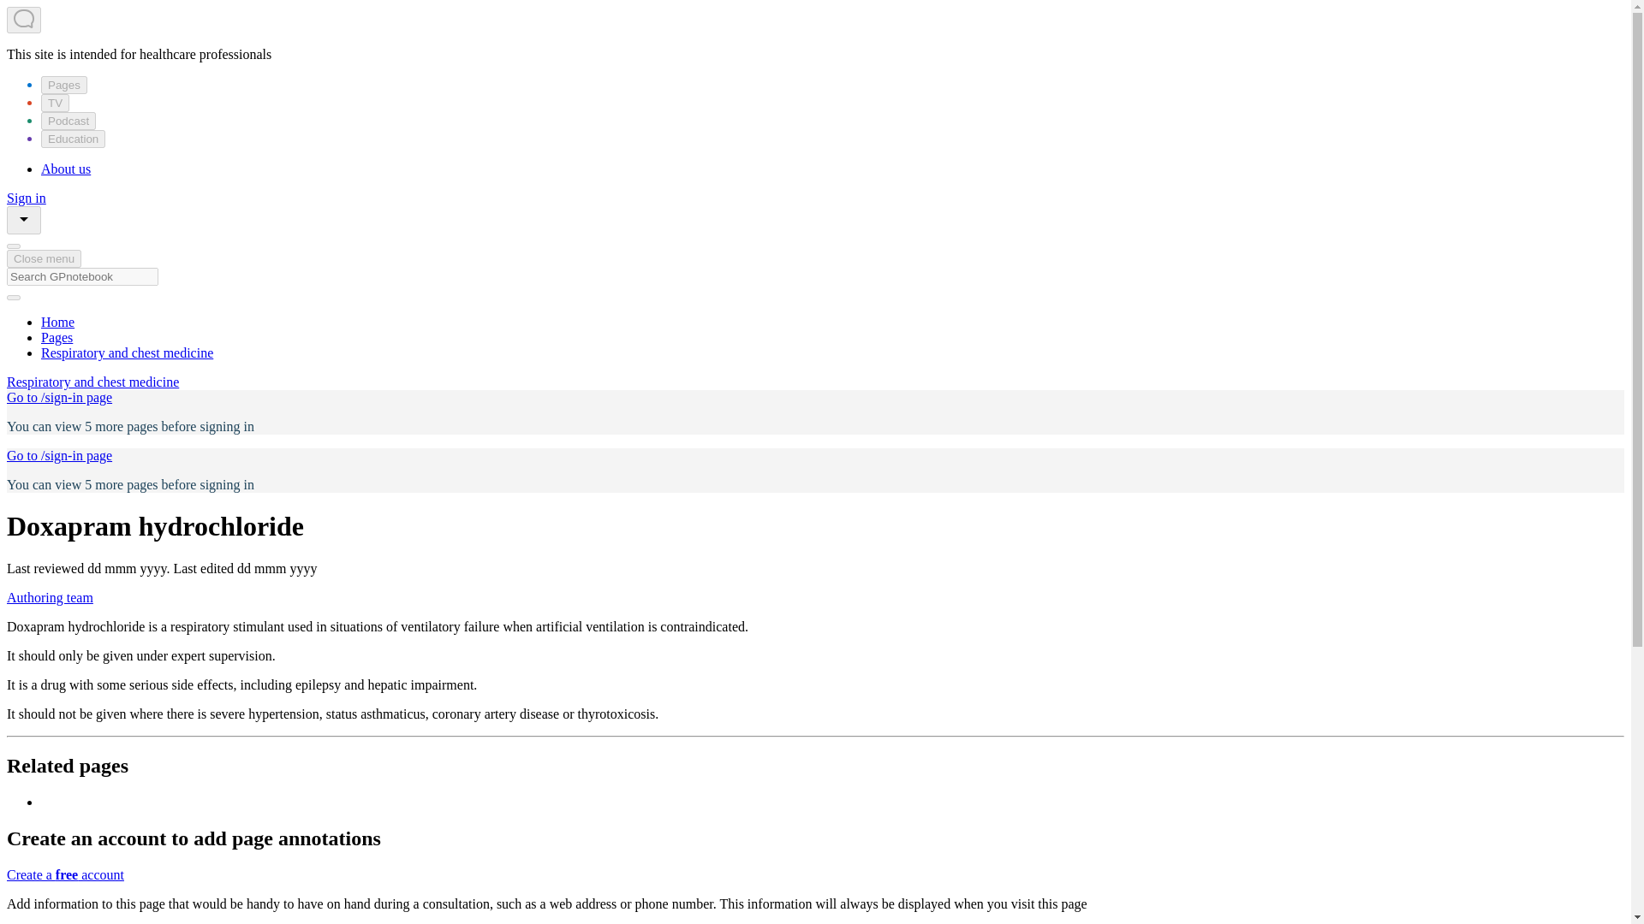  What do you see at coordinates (26, 197) in the screenshot?
I see `Sign in` at bounding box center [26, 197].